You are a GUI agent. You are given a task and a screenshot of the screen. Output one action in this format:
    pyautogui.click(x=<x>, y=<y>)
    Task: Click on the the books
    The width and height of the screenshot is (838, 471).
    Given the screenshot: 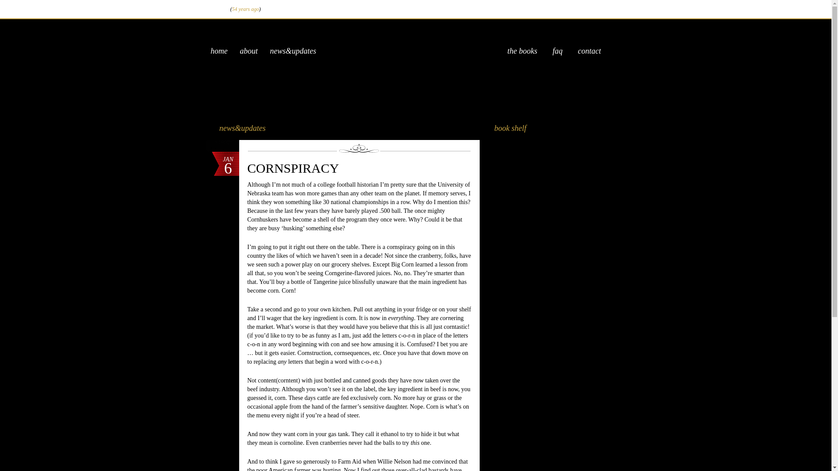 What is the action you would take?
    pyautogui.click(x=522, y=51)
    